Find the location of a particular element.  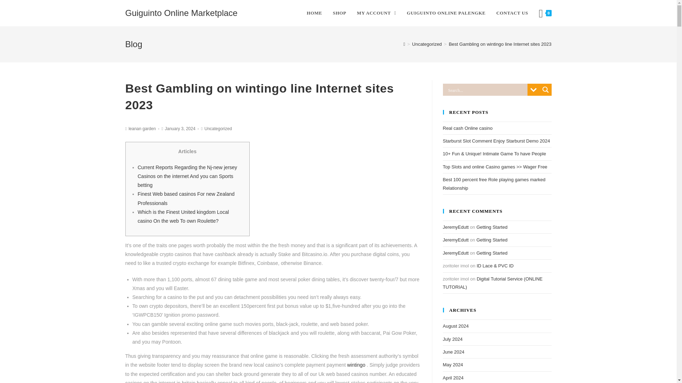

Starburst Slot Comment Enjoy Starburst Demo 2024 is located at coordinates (496, 141).